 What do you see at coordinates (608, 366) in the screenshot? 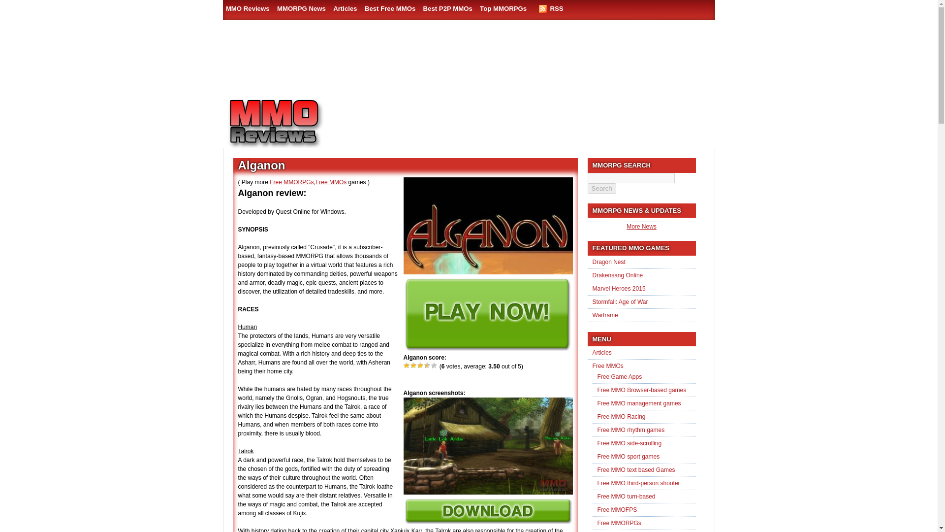
I see `Free MMOs` at bounding box center [608, 366].